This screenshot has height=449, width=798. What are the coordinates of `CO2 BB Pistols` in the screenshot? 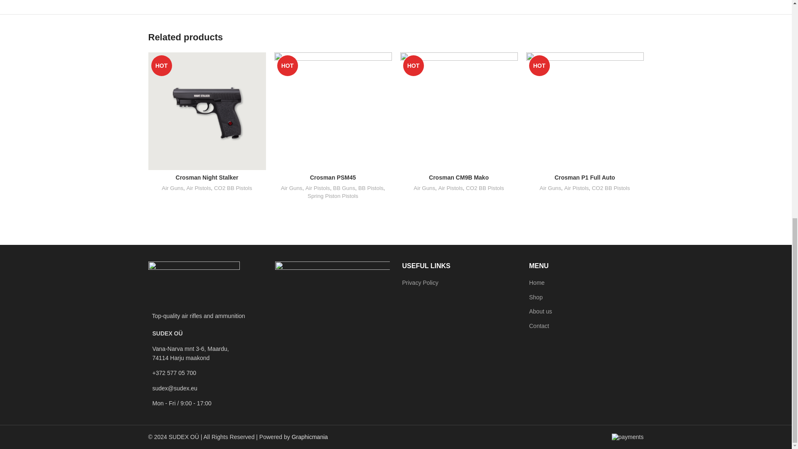 It's located at (233, 188).